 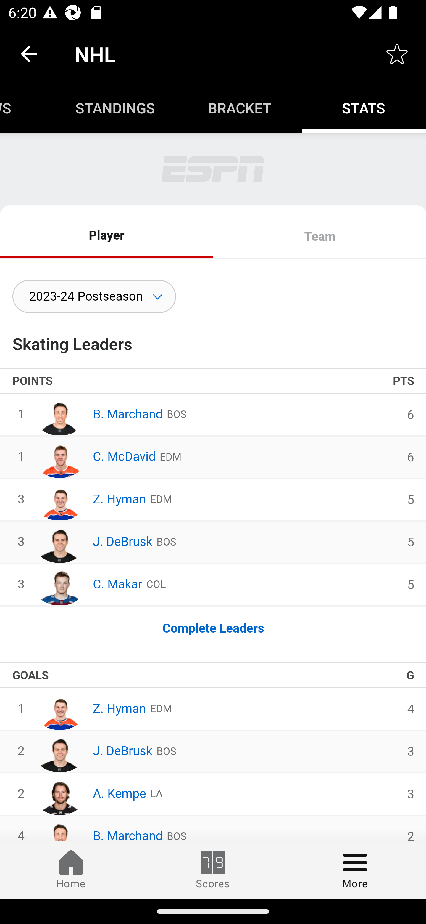 What do you see at coordinates (99, 414) in the screenshot?
I see `B. Marchand Brad Marchand B. Marchand` at bounding box center [99, 414].